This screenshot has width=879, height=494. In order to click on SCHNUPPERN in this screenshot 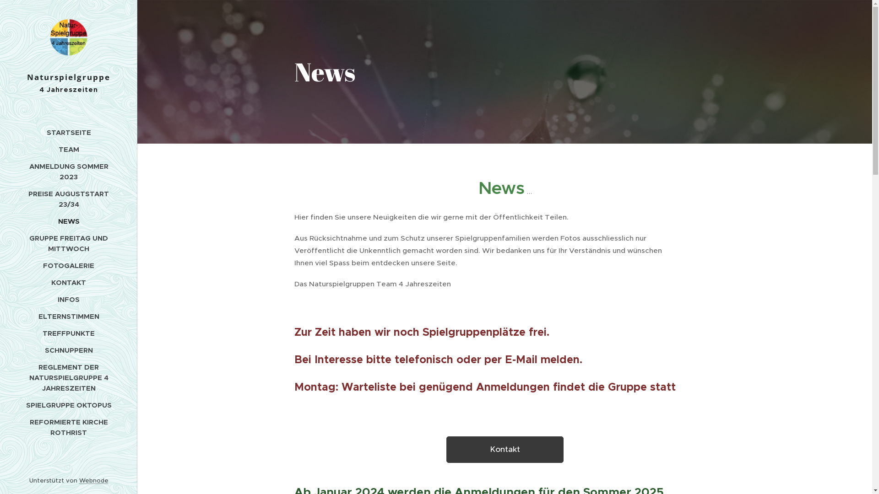, I will do `click(69, 350)`.